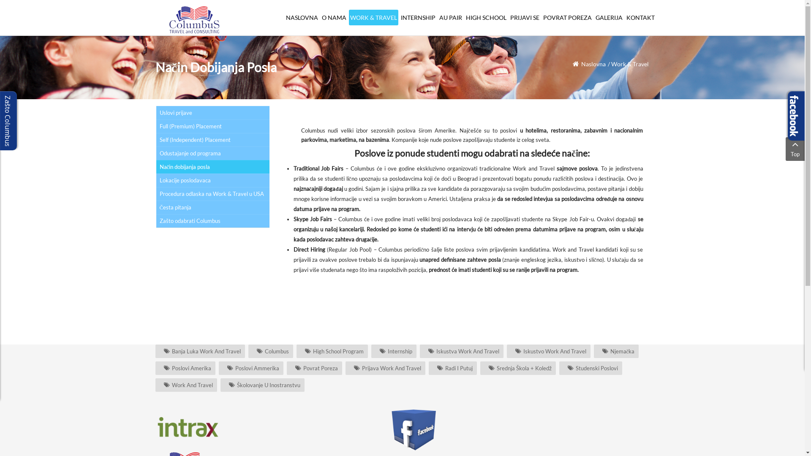  What do you see at coordinates (334, 18) in the screenshot?
I see `O NAMA` at bounding box center [334, 18].